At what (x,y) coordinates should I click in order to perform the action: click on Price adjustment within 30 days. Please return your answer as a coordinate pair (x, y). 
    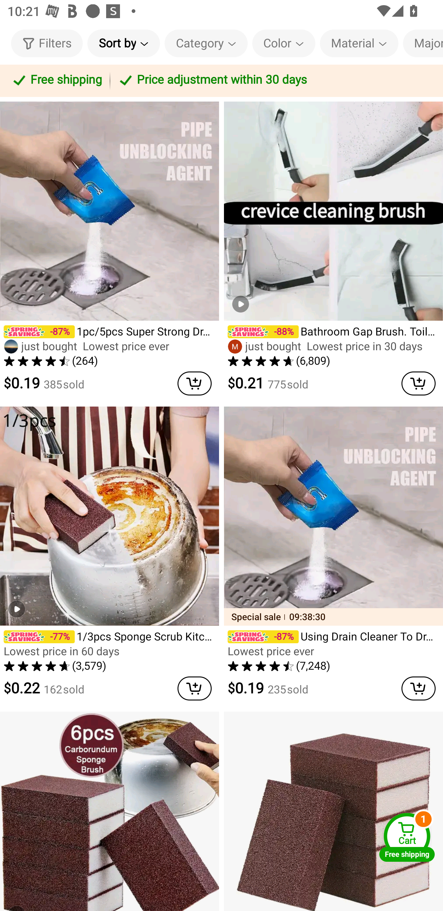
    Looking at the image, I should click on (274, 81).